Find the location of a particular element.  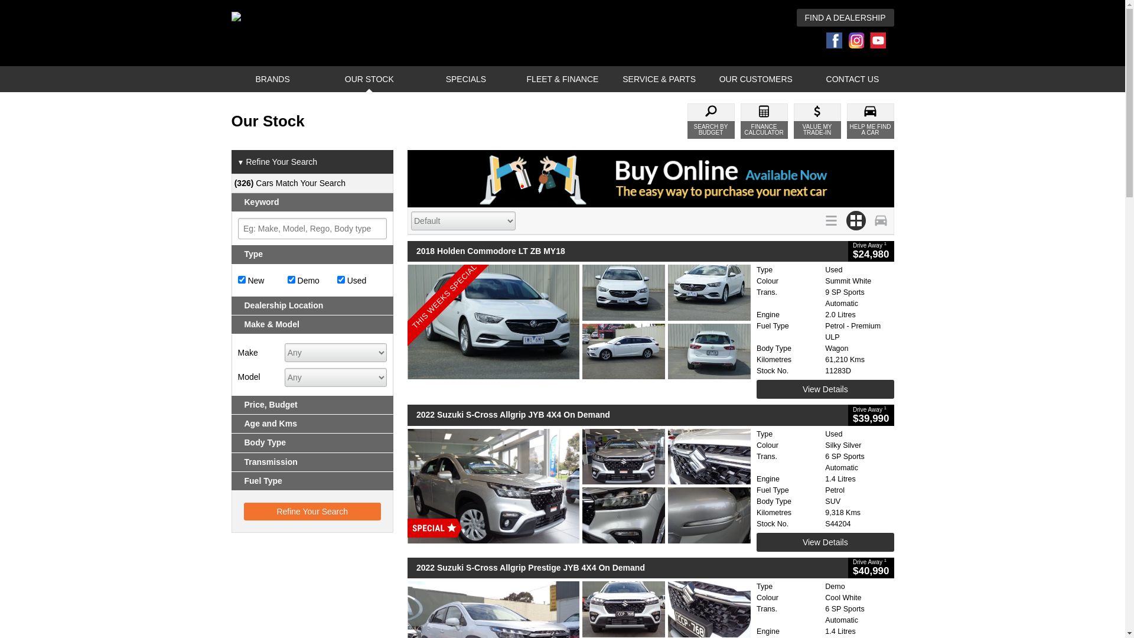

HELP ME FIND A CAR is located at coordinates (871, 121).